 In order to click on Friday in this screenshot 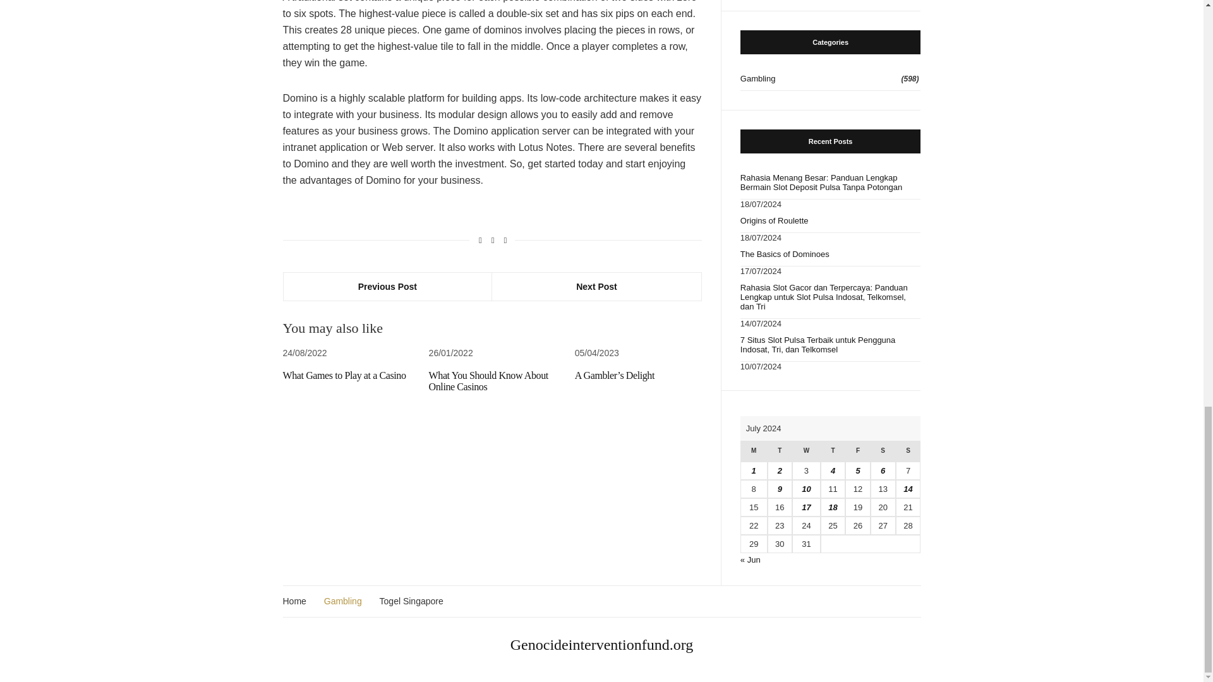, I will do `click(857, 451)`.